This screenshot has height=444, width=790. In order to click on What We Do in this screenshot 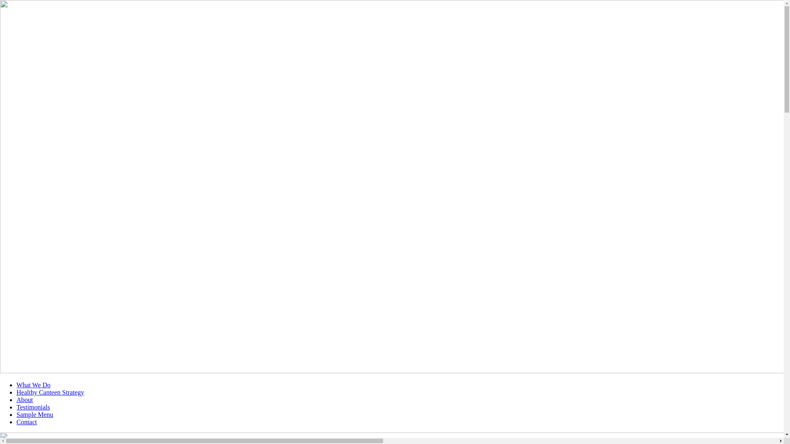, I will do `click(33, 385)`.